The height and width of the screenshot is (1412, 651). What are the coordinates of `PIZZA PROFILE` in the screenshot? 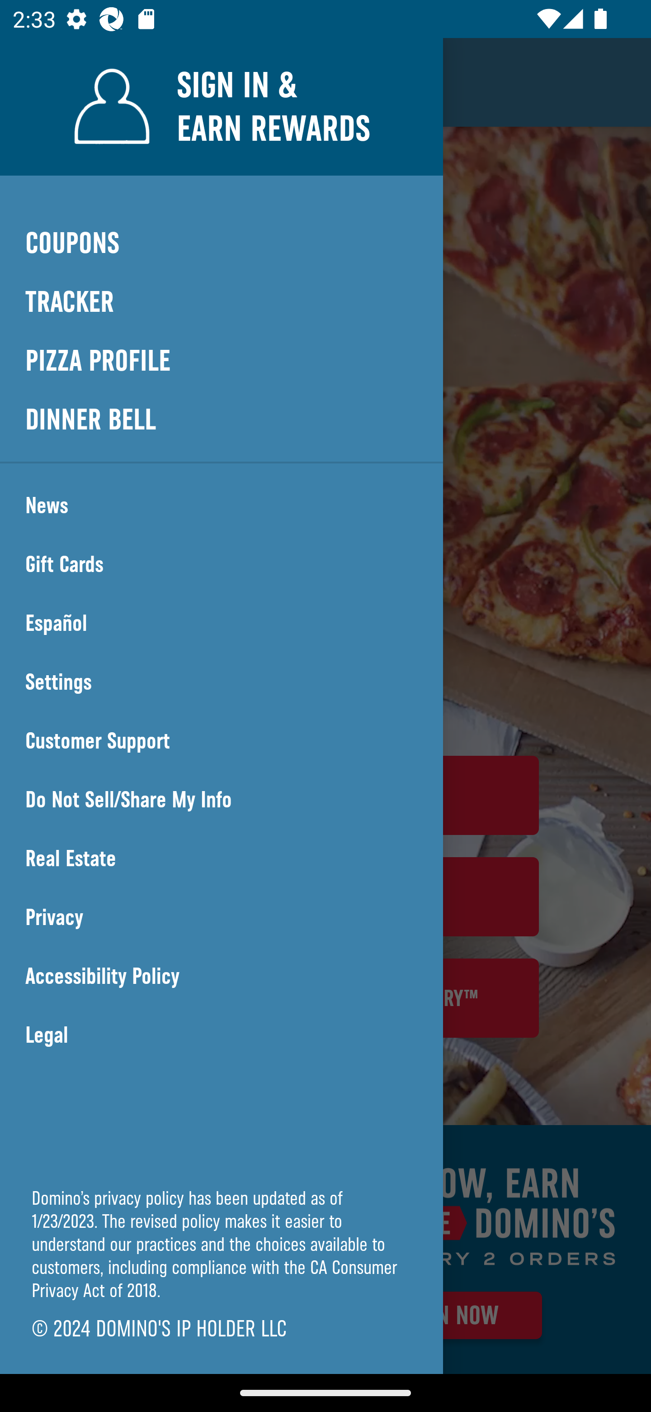 It's located at (222, 361).